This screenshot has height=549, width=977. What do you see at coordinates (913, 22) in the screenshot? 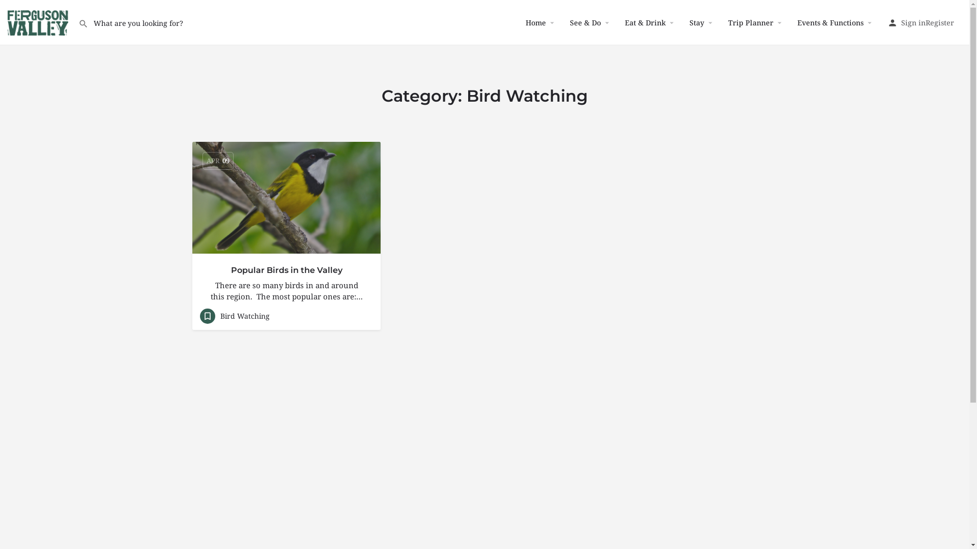
I see `Sign in` at bounding box center [913, 22].